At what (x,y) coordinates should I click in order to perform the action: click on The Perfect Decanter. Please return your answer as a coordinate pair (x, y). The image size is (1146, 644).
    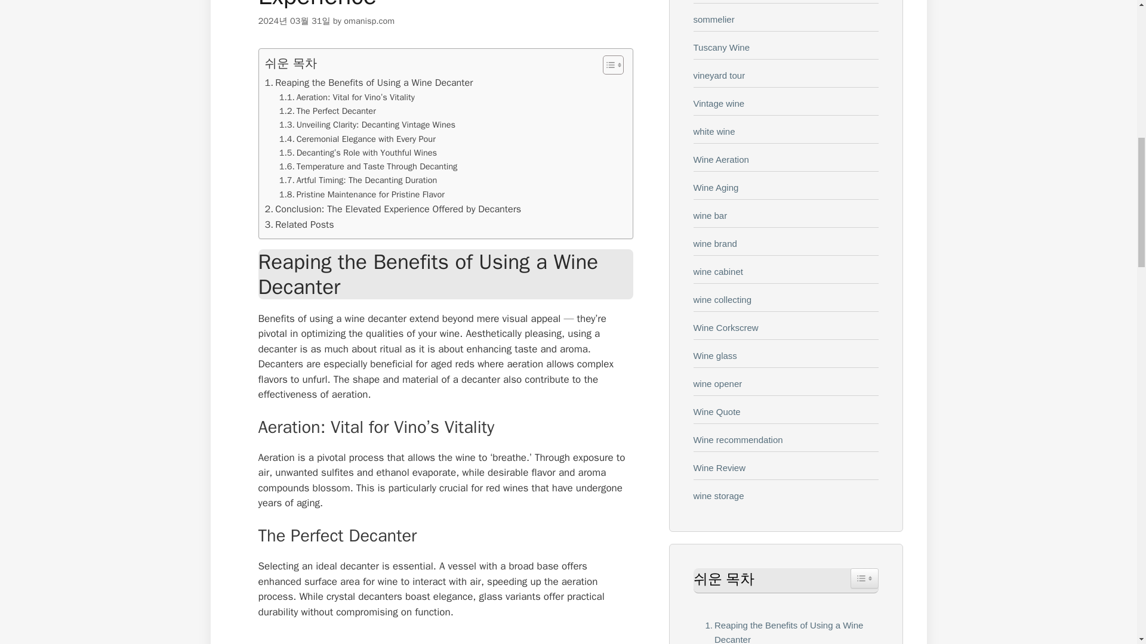
    Looking at the image, I should click on (327, 111).